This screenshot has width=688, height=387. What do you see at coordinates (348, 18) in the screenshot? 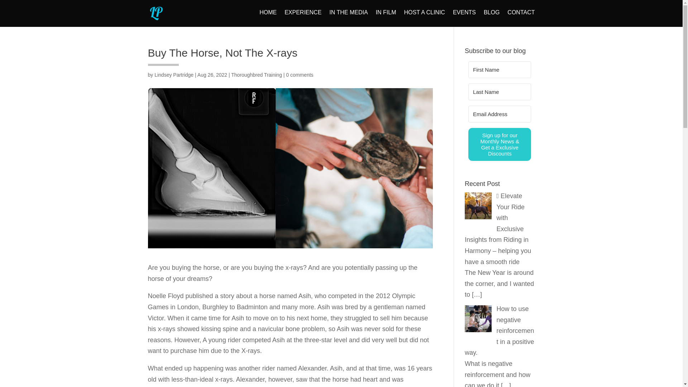
I see `IN THE MEDIA` at bounding box center [348, 18].